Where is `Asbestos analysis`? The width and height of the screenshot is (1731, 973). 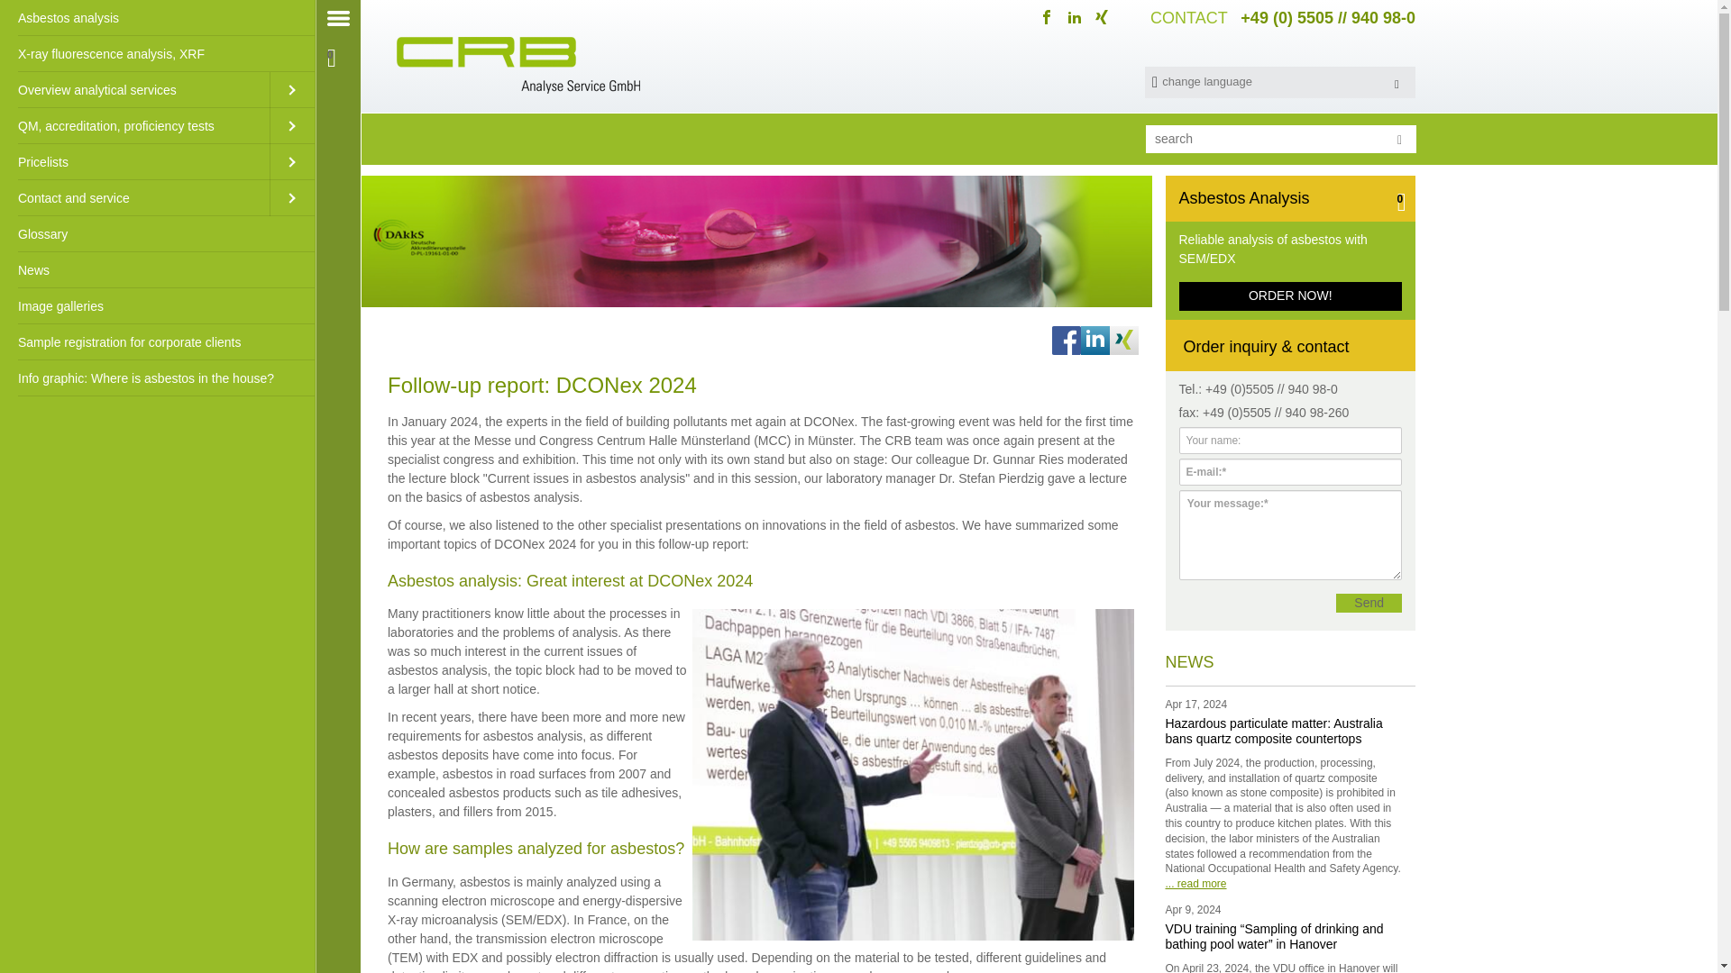 Asbestos analysis is located at coordinates (157, 18).